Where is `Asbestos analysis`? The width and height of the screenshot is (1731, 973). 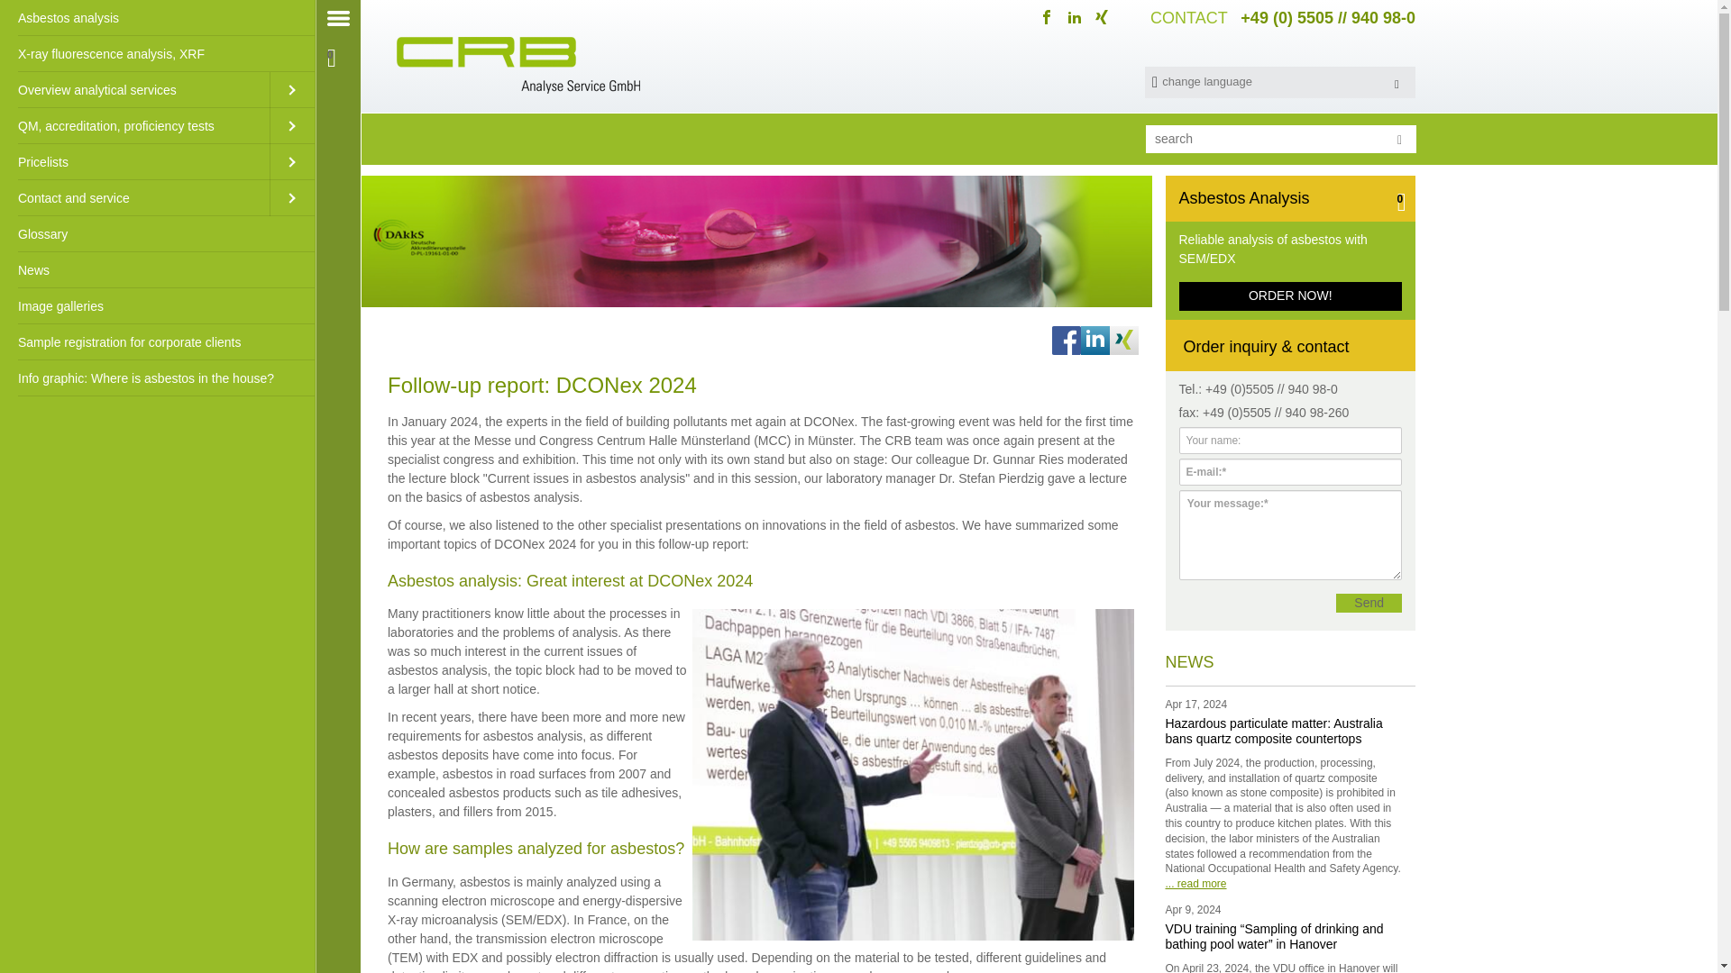 Asbestos analysis is located at coordinates (157, 18).